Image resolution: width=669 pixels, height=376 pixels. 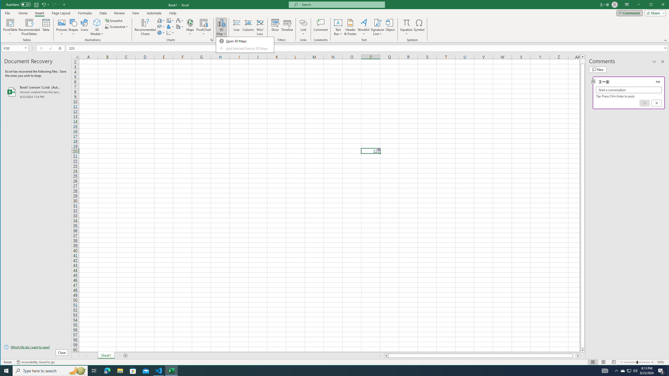 I want to click on Line, so click(x=236, y=27).